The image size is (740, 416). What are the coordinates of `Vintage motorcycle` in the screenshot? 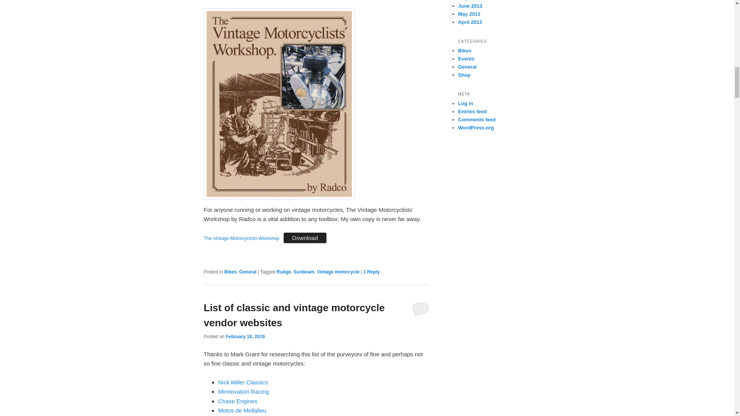 It's located at (338, 272).